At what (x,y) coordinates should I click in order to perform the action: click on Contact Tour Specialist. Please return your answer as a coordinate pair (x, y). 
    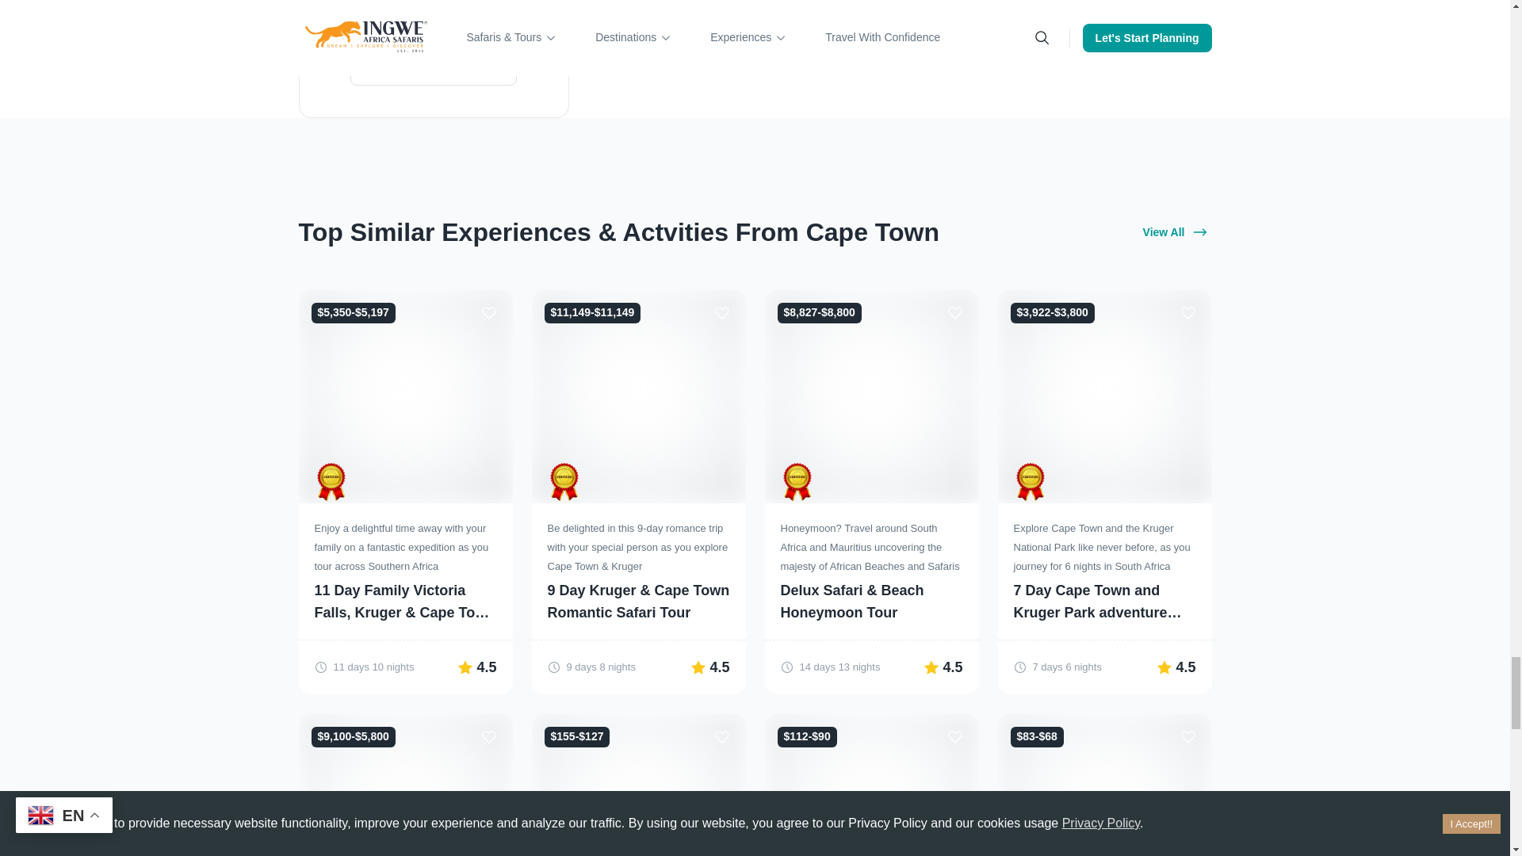
    Looking at the image, I should click on (433, 67).